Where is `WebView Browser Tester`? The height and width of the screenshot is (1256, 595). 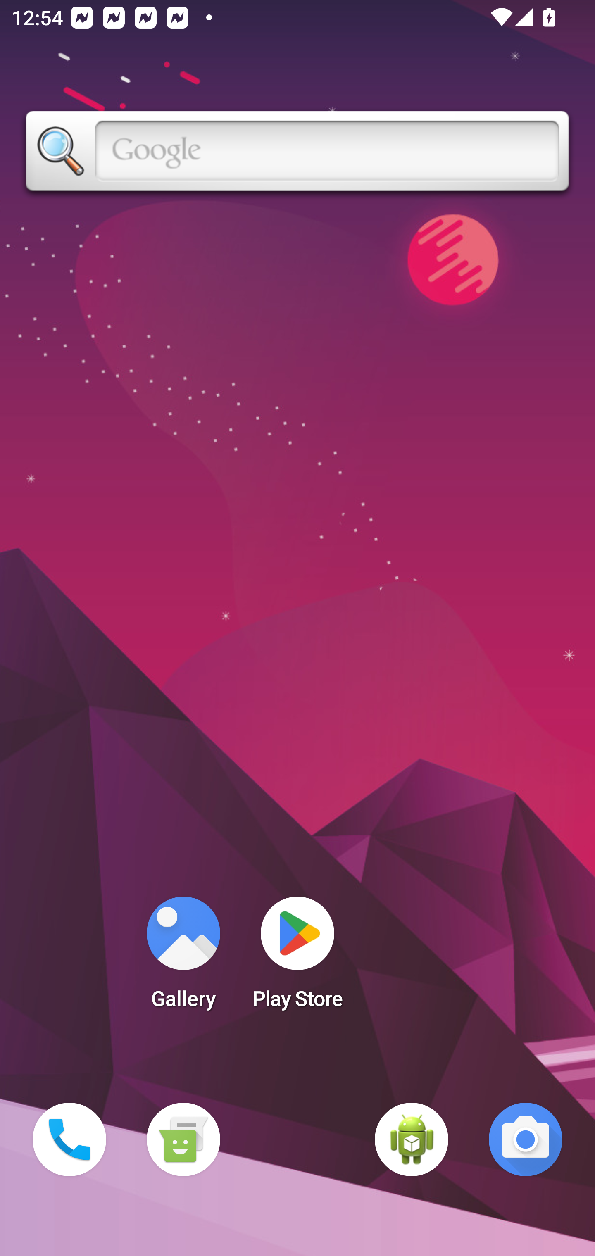 WebView Browser Tester is located at coordinates (412, 1139).